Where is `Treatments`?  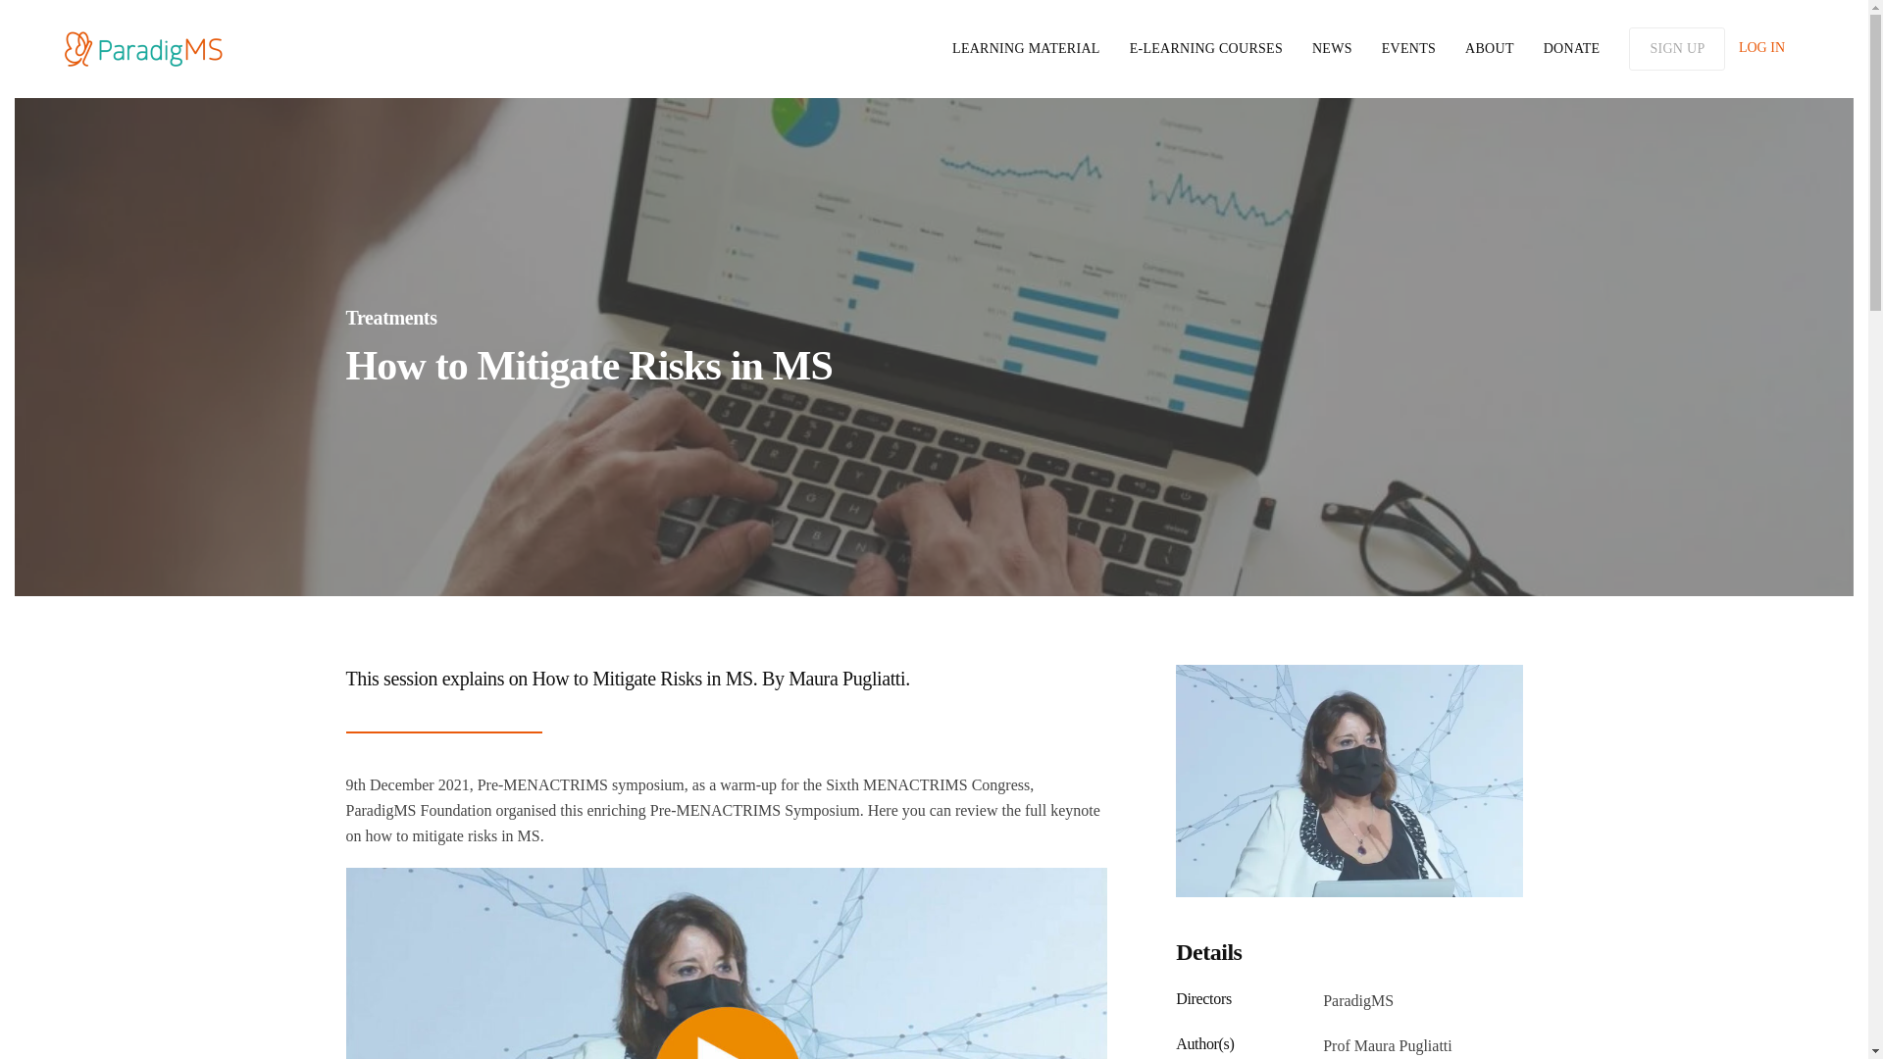 Treatments is located at coordinates (933, 318).